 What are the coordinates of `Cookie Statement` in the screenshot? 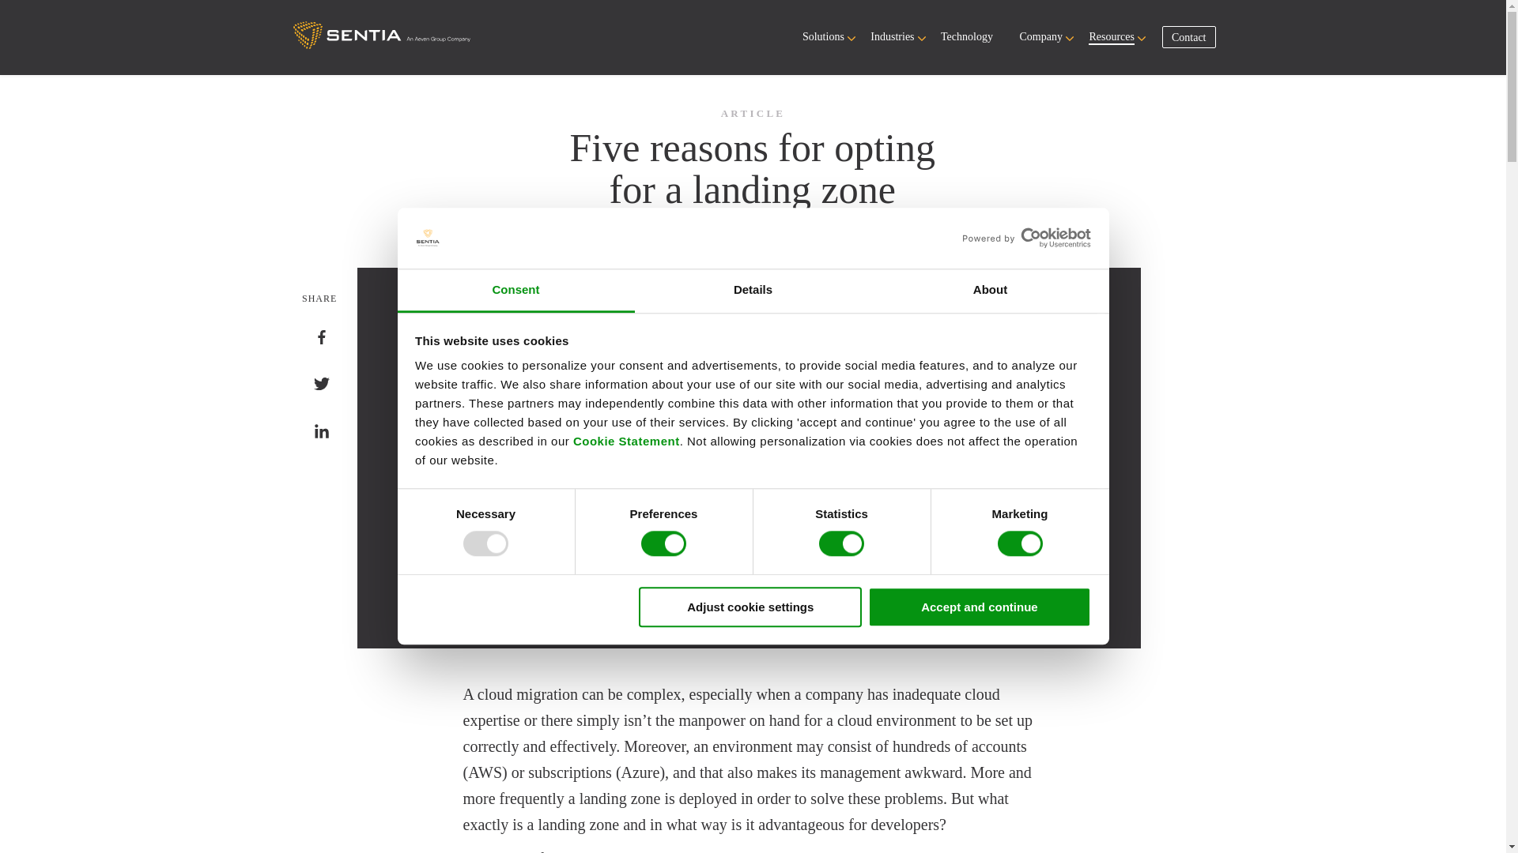 It's located at (626, 442).